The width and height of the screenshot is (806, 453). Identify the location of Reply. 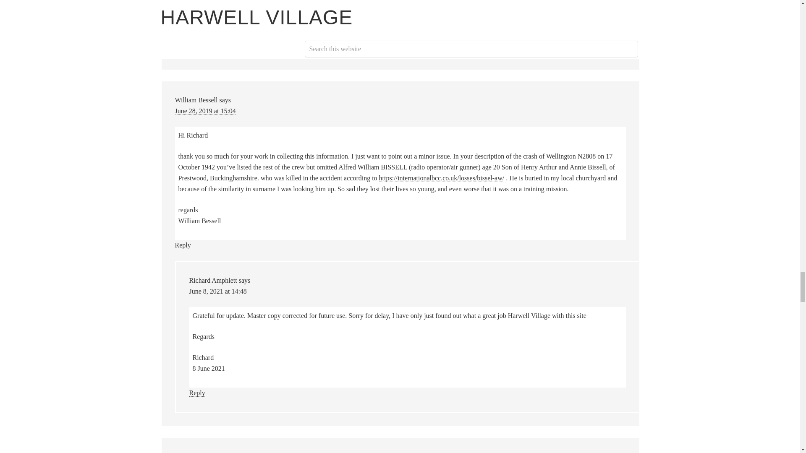
(182, 245).